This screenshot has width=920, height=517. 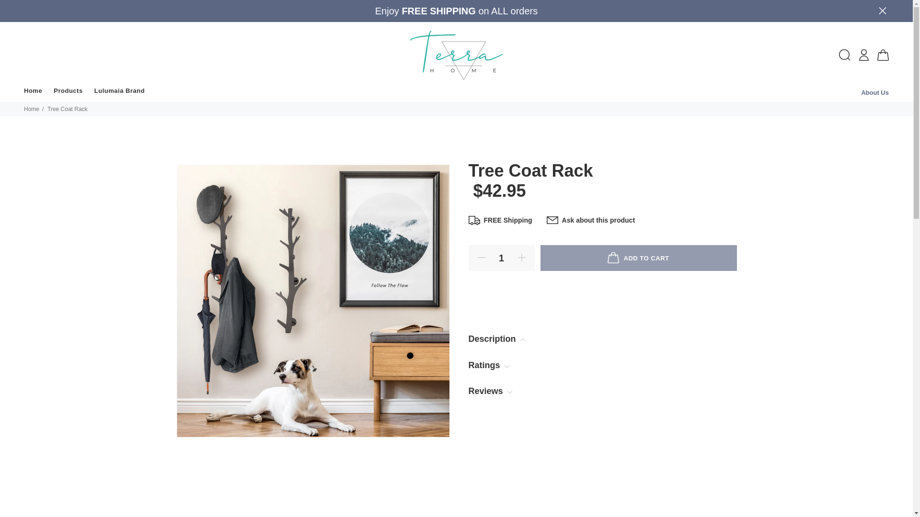 I want to click on Home, so click(x=35, y=92).